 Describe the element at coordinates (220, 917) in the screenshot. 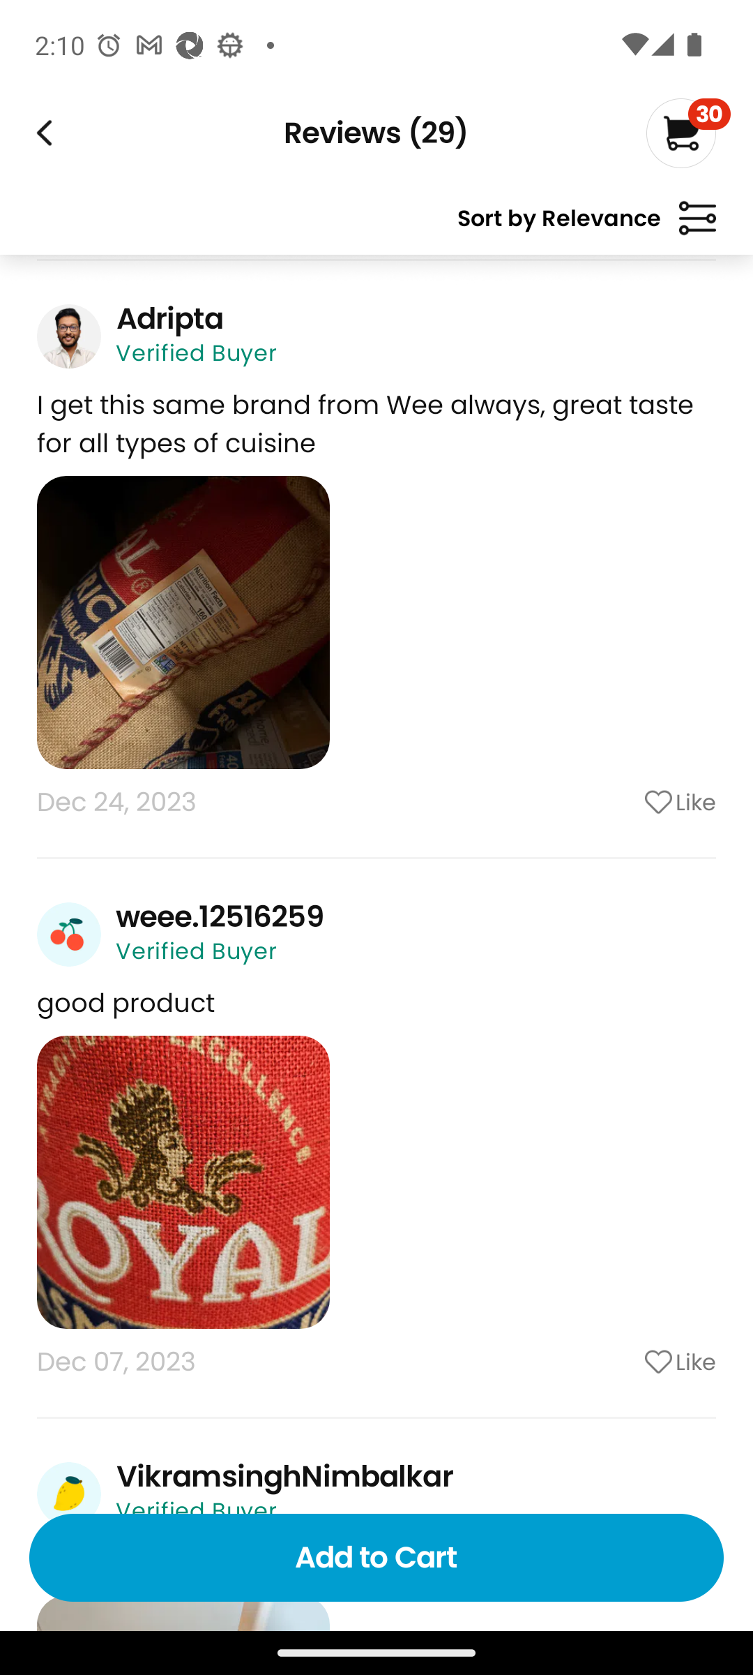

I see `weee.12516259` at that location.